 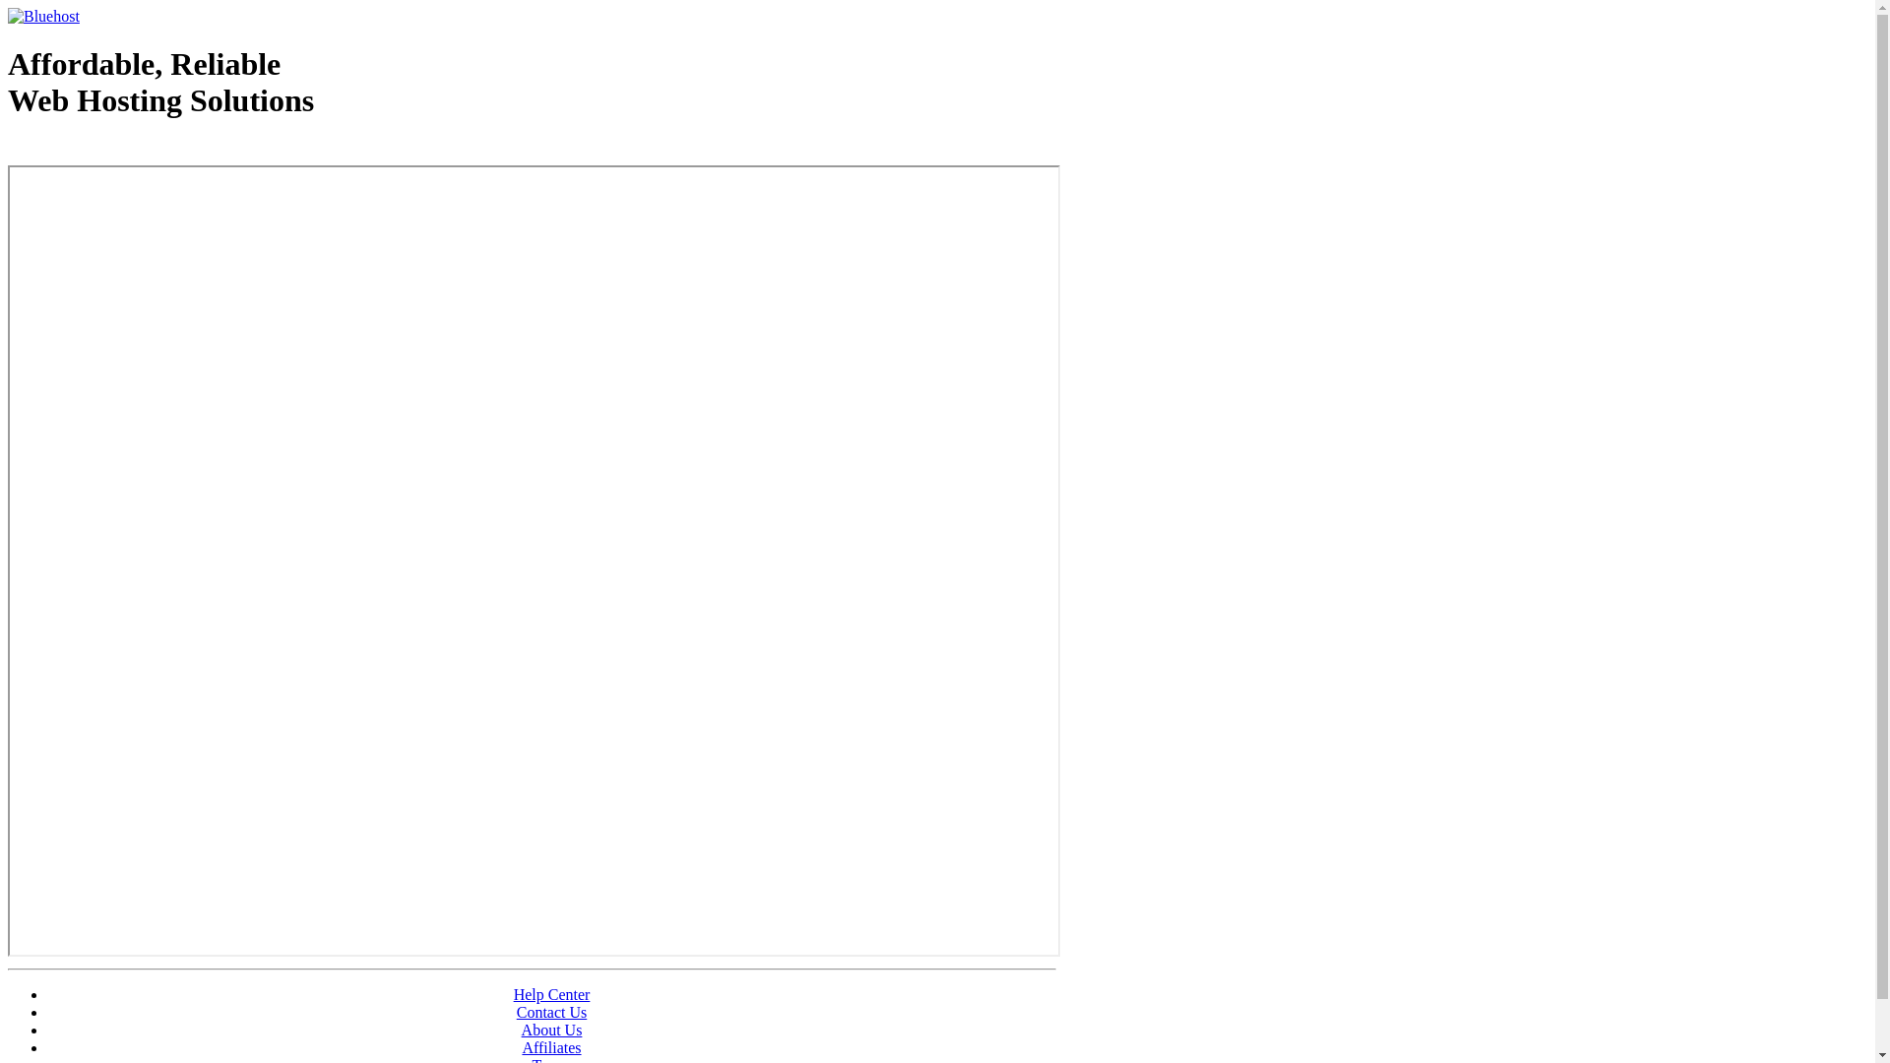 I want to click on Affiliates, so click(x=551, y=1047).